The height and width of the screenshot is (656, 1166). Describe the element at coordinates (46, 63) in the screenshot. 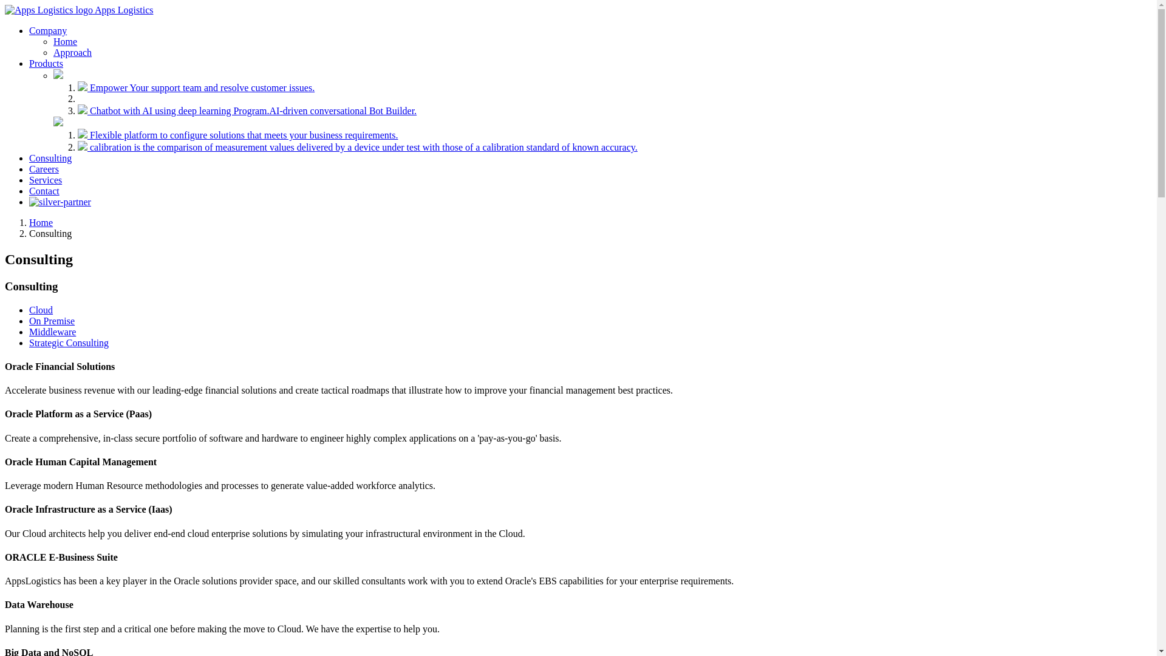

I see `Products` at that location.